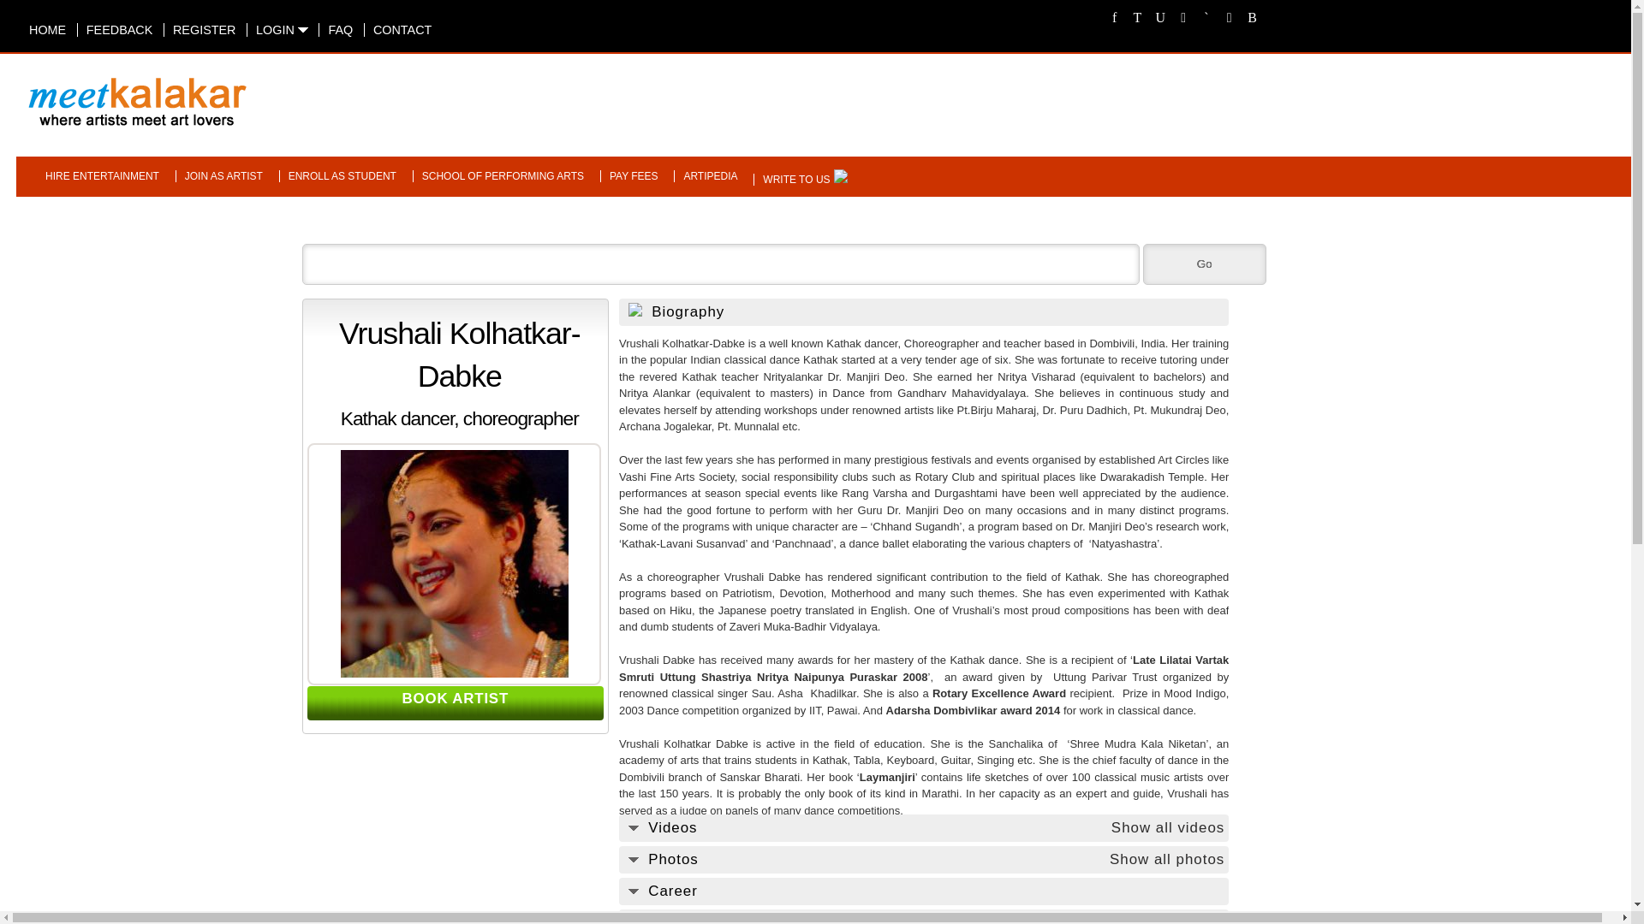 The width and height of the screenshot is (1644, 924). I want to click on HOME, so click(43, 30).